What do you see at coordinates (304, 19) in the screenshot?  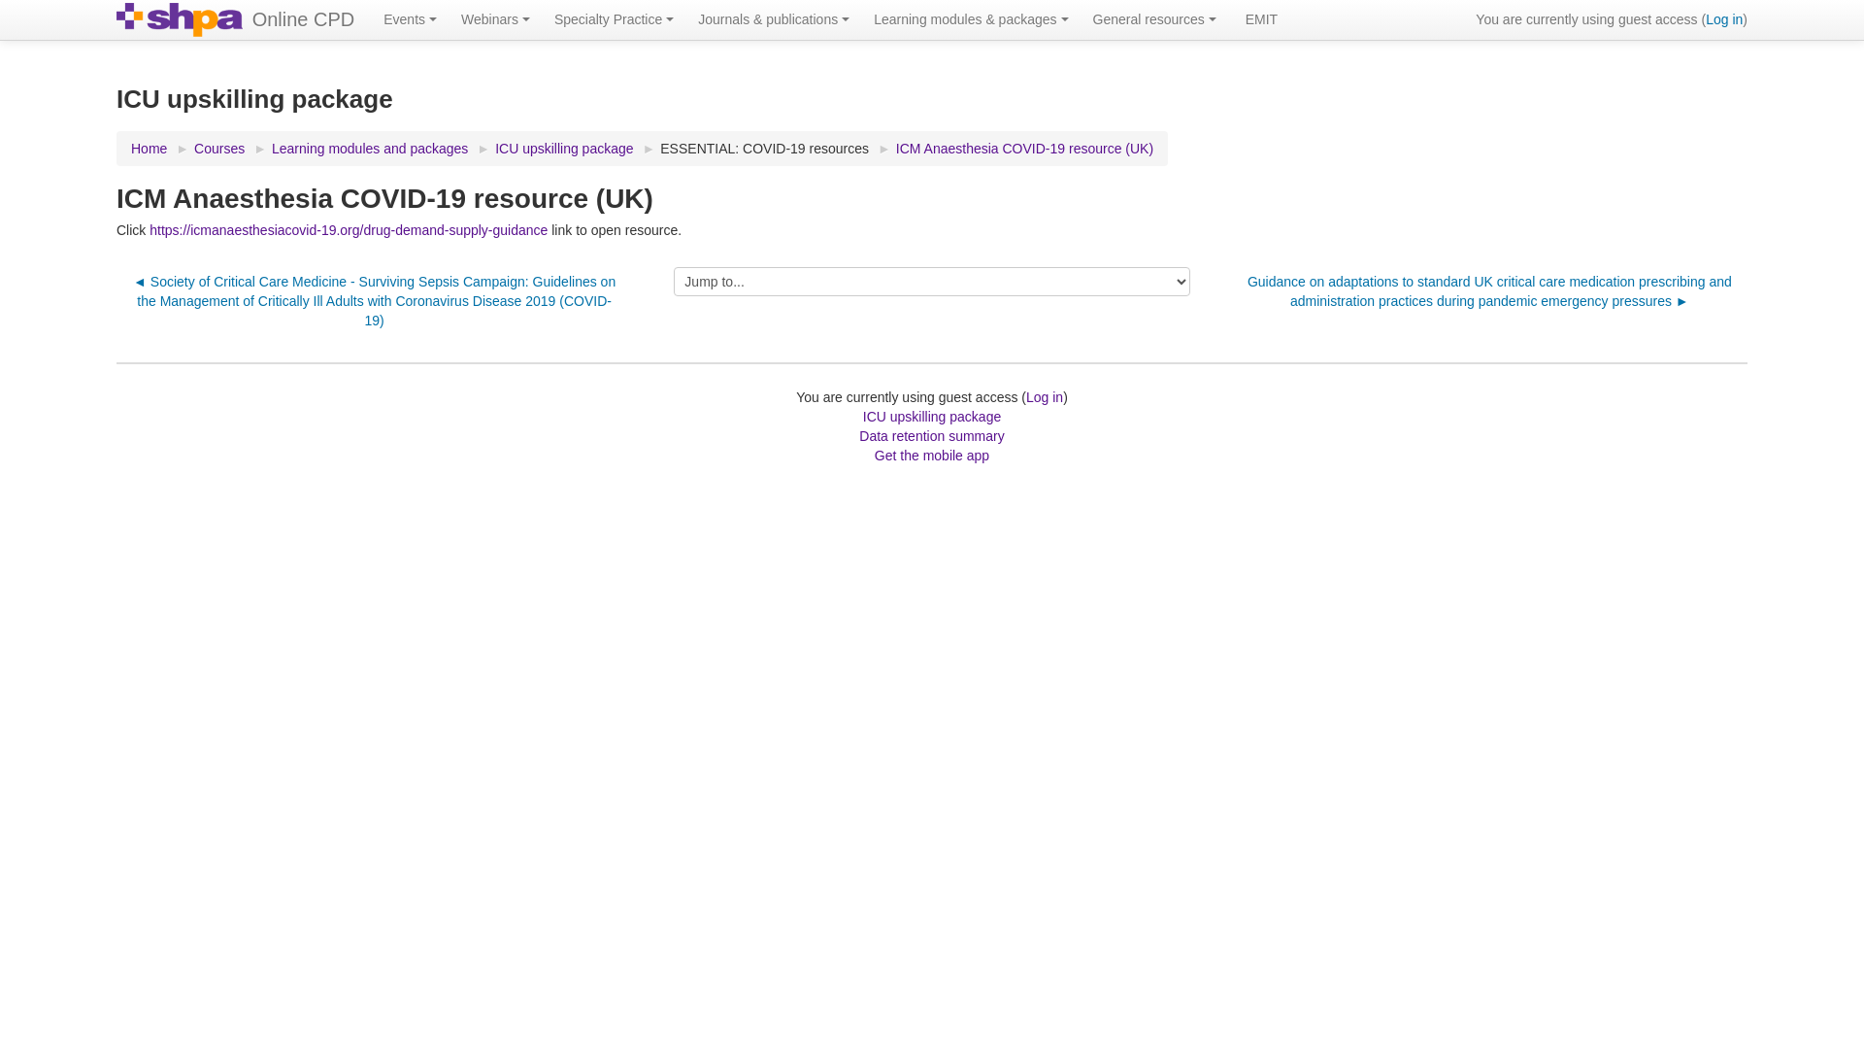 I see `Online CPD` at bounding box center [304, 19].